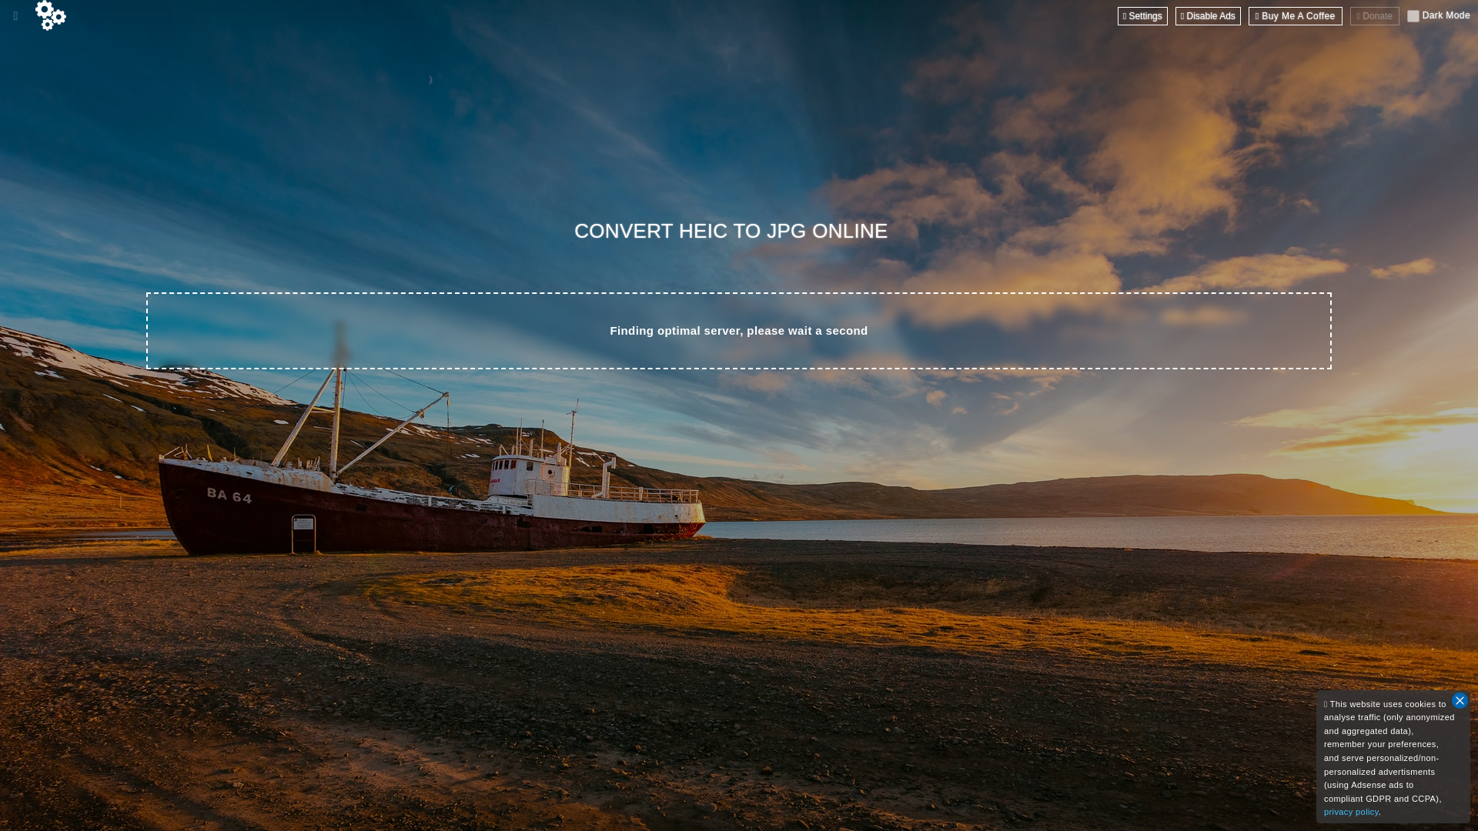  What do you see at coordinates (735, 231) in the screenshot?
I see `CONVERT HEIC TO JPG ONLINE` at bounding box center [735, 231].